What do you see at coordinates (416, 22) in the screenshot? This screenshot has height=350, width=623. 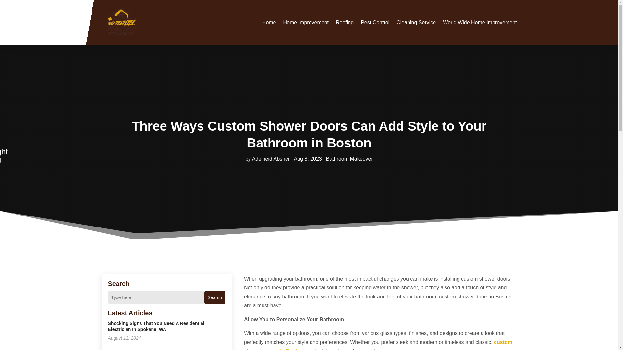 I see `Cleaning Service` at bounding box center [416, 22].